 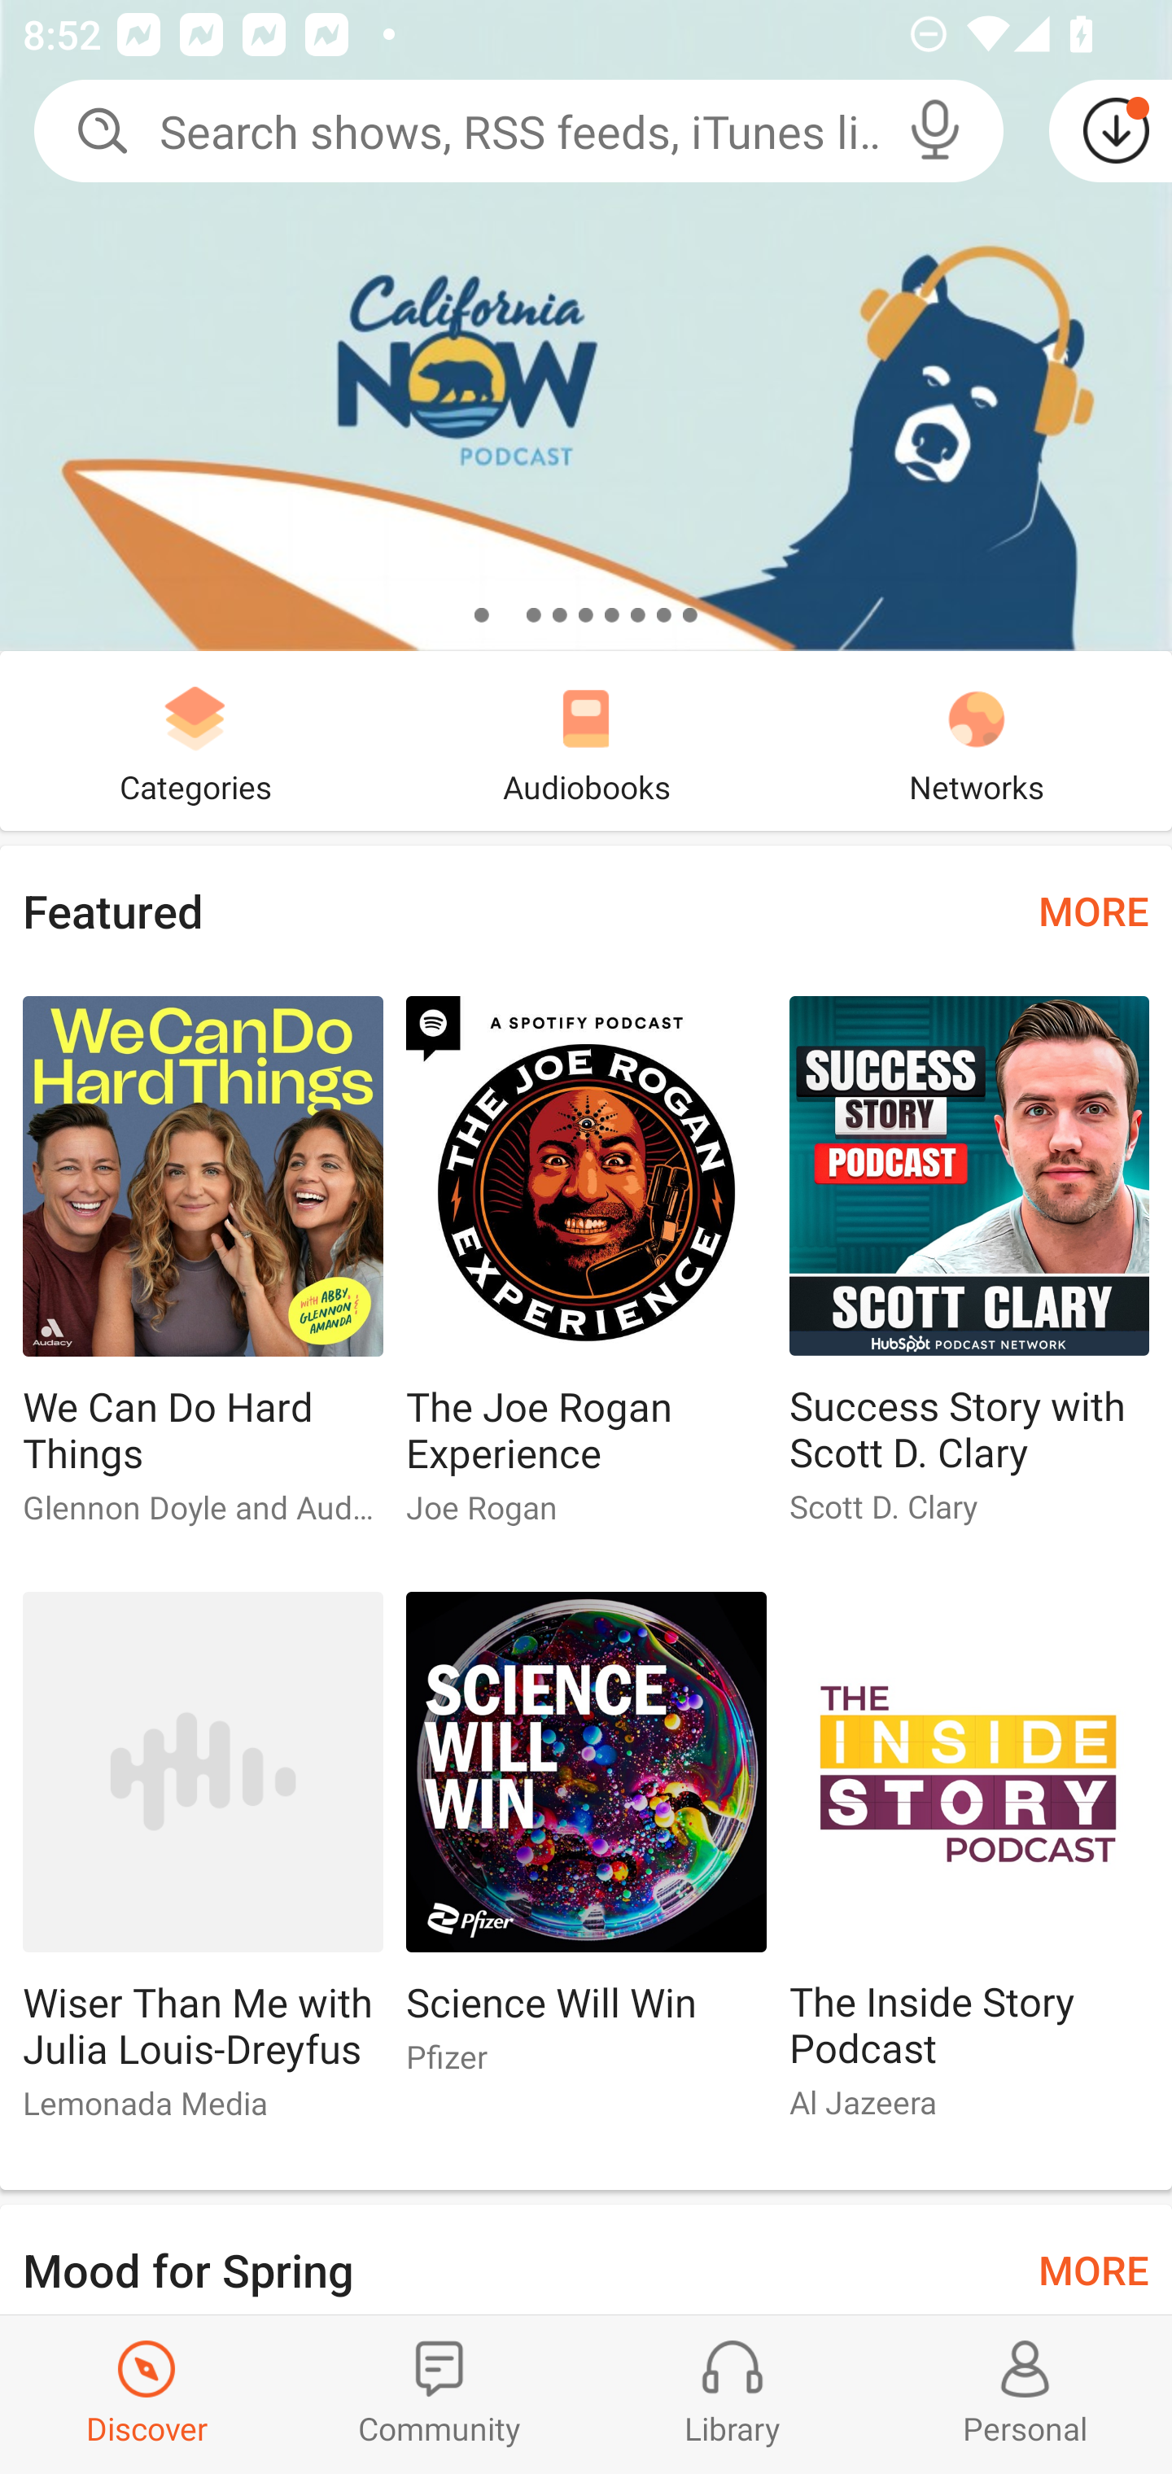 I want to click on Community, so click(x=439, y=2394).